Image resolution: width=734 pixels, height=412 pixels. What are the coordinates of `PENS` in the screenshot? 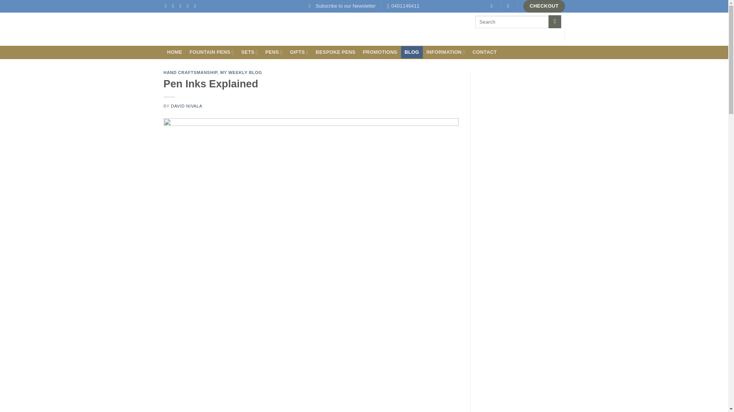 It's located at (274, 52).